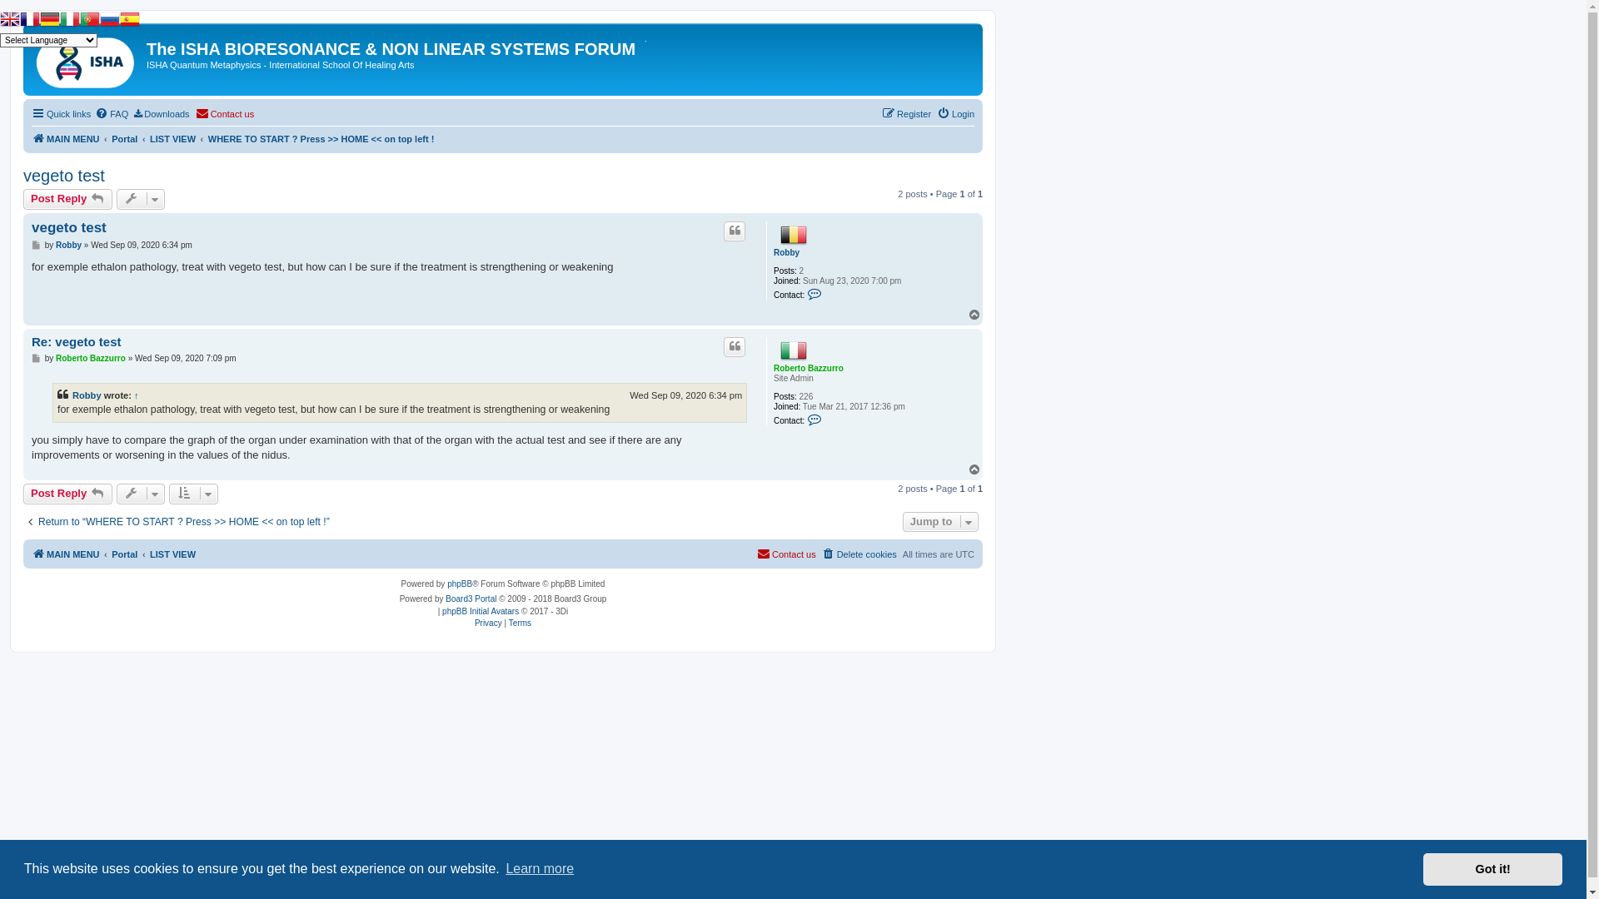  What do you see at coordinates (225, 114) in the screenshot?
I see `Contact us` at bounding box center [225, 114].